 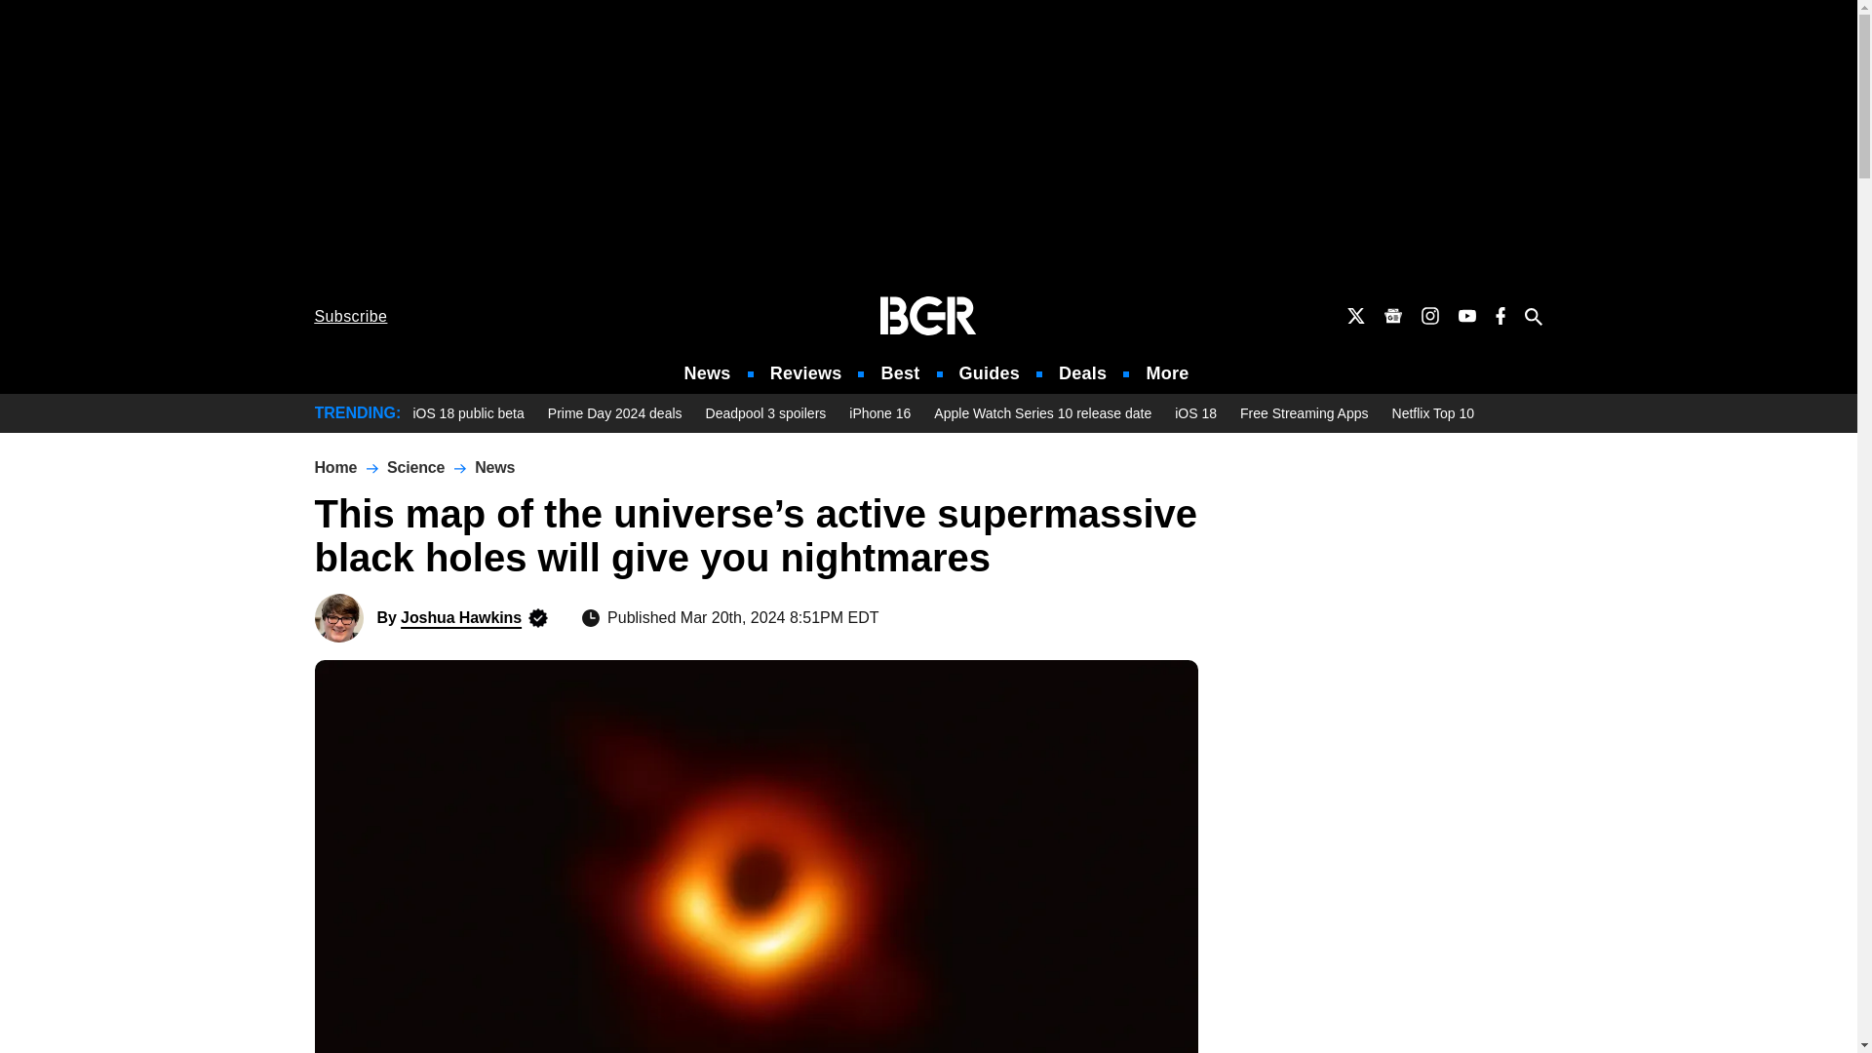 What do you see at coordinates (989, 373) in the screenshot?
I see `Guides` at bounding box center [989, 373].